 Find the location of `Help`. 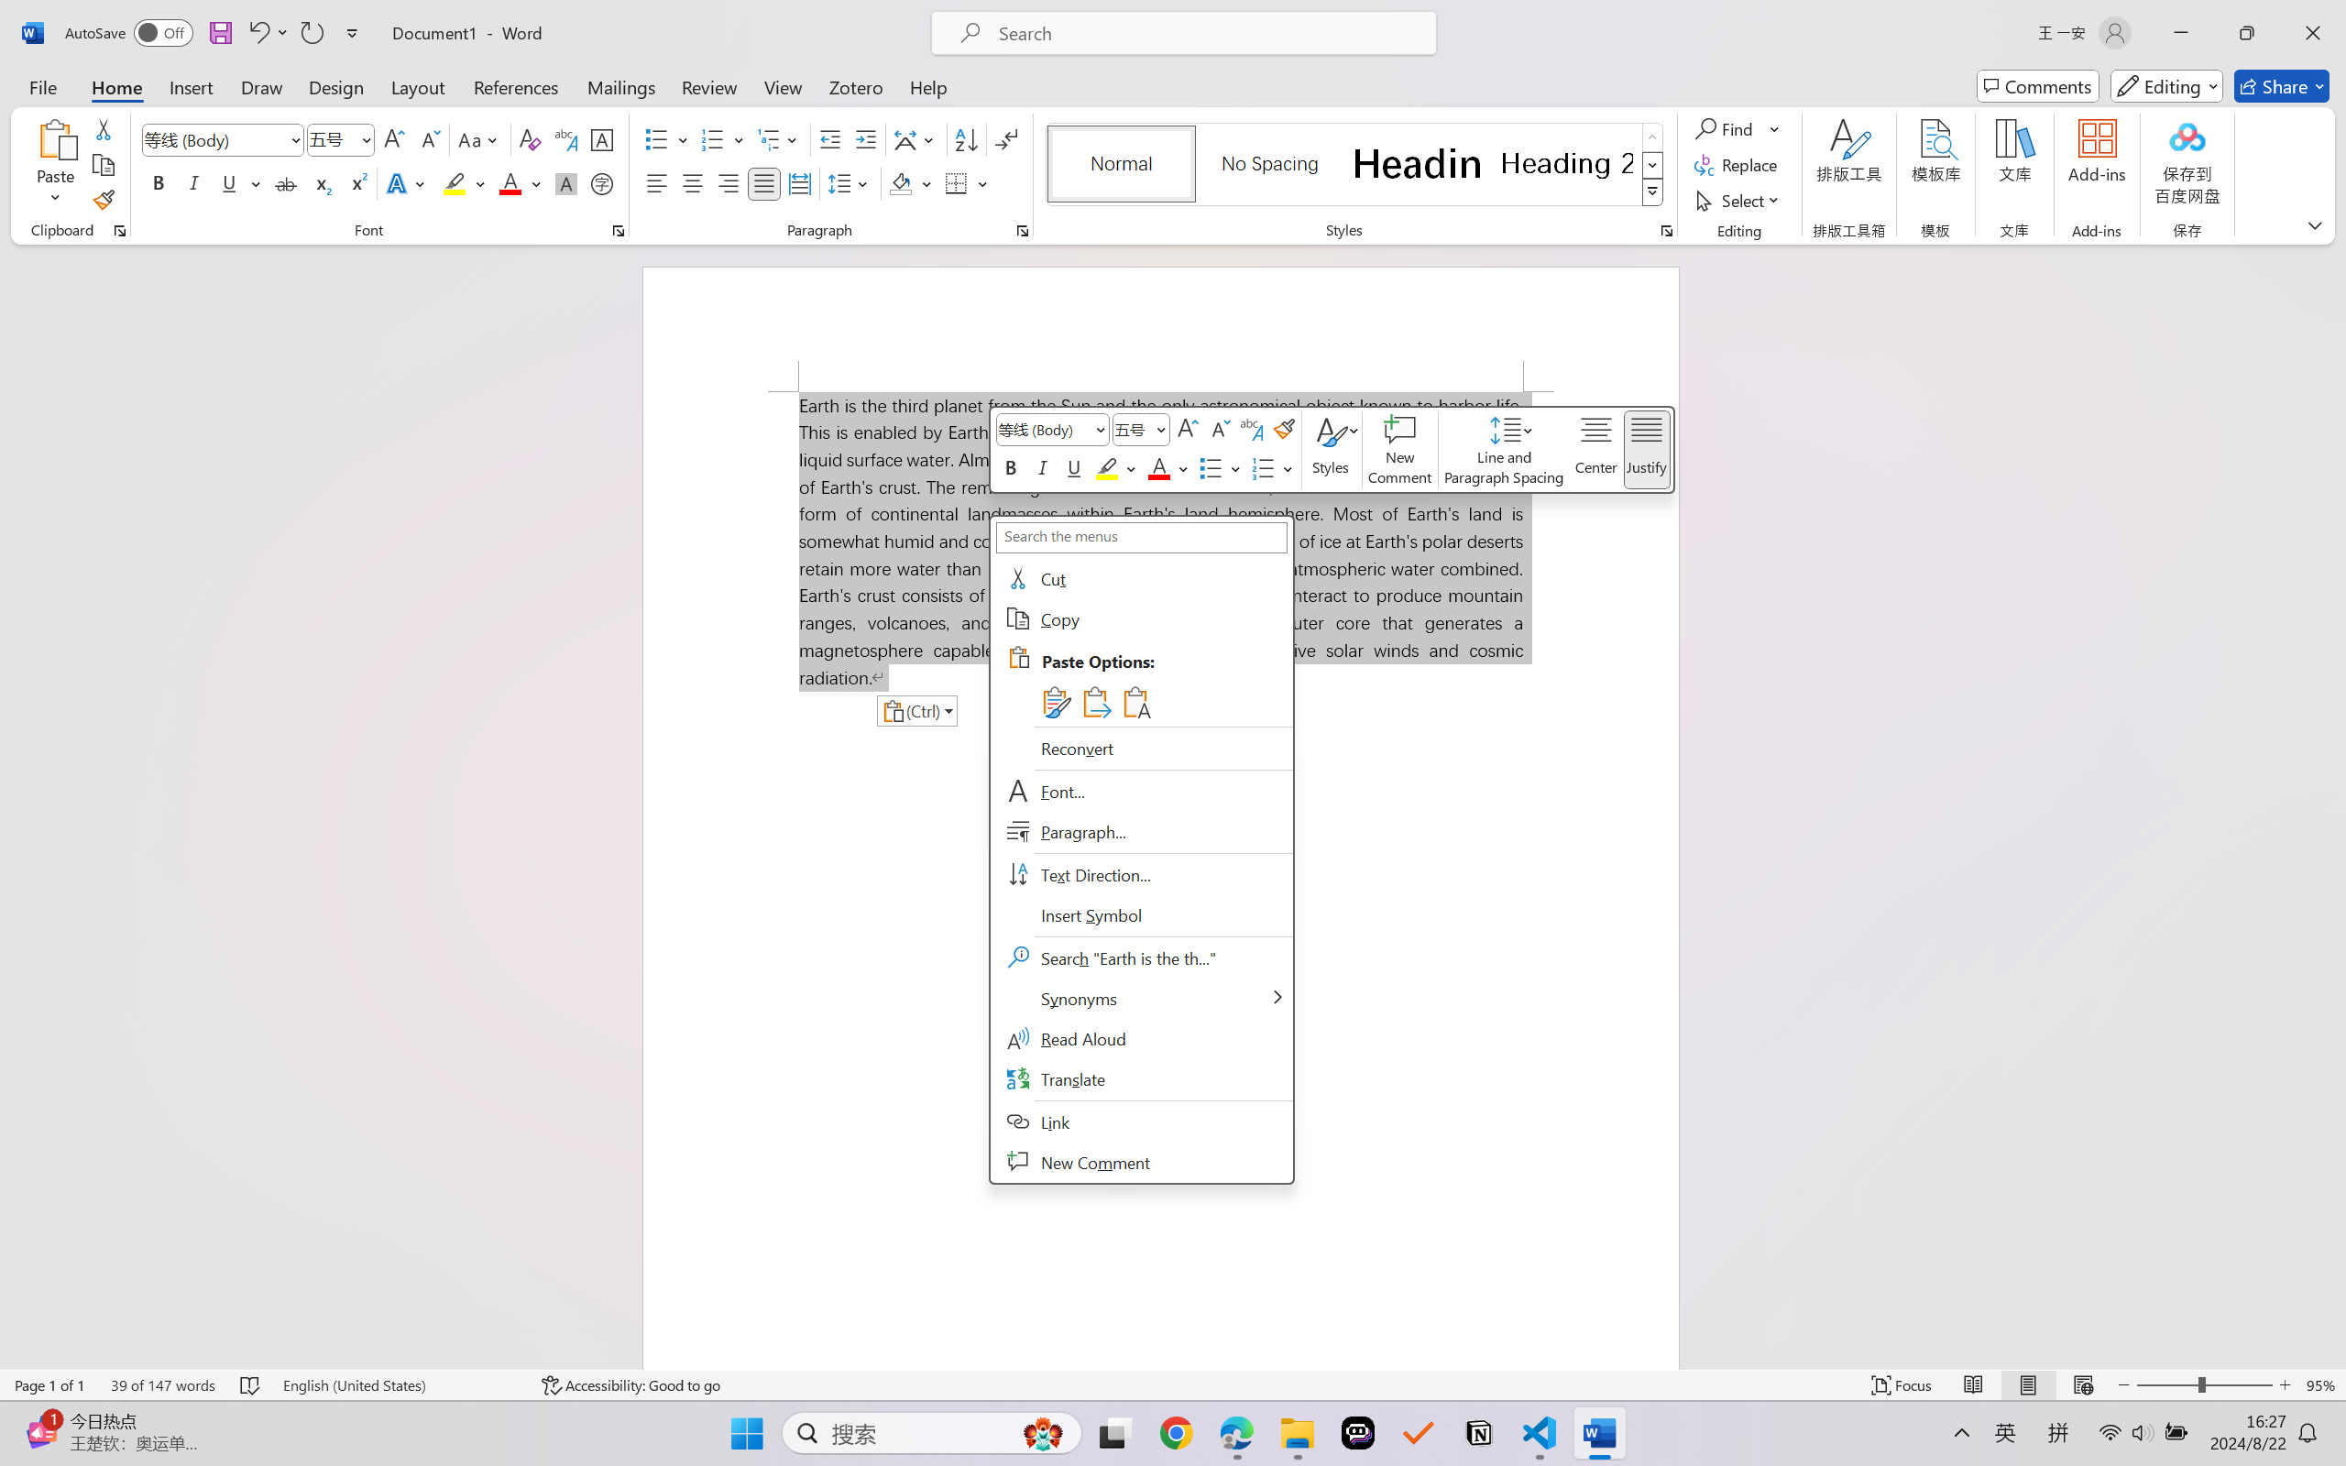

Help is located at coordinates (927, 86).